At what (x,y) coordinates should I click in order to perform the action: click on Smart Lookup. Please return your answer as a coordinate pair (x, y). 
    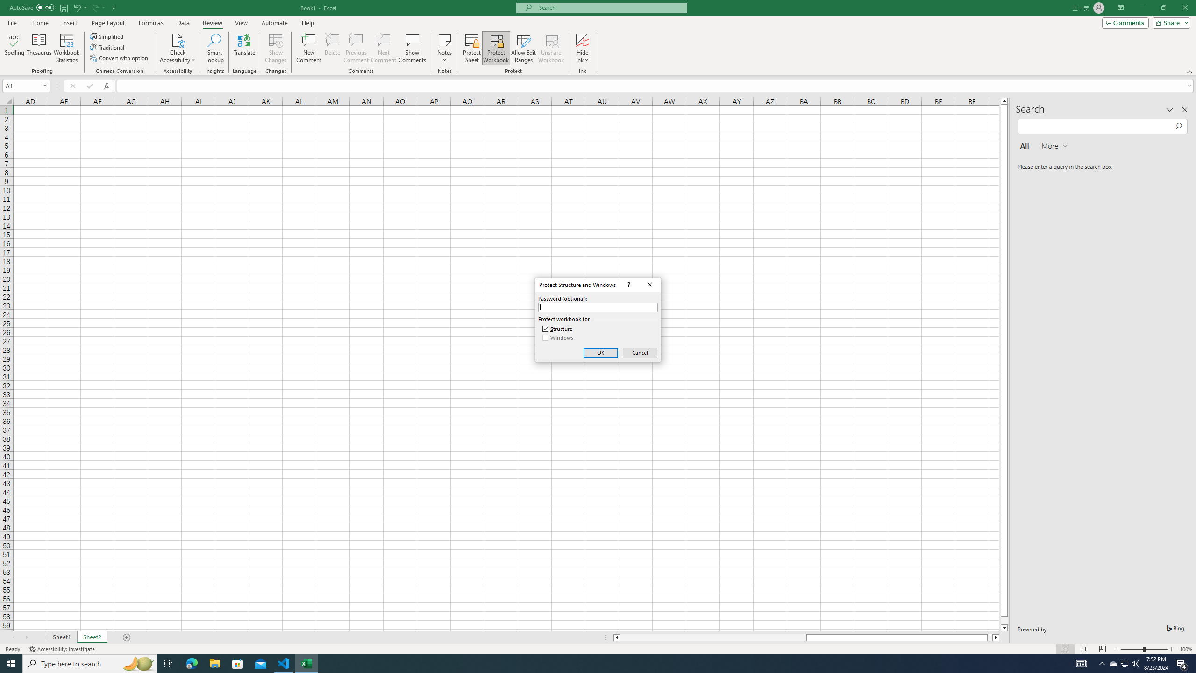
    Looking at the image, I should click on (214, 48).